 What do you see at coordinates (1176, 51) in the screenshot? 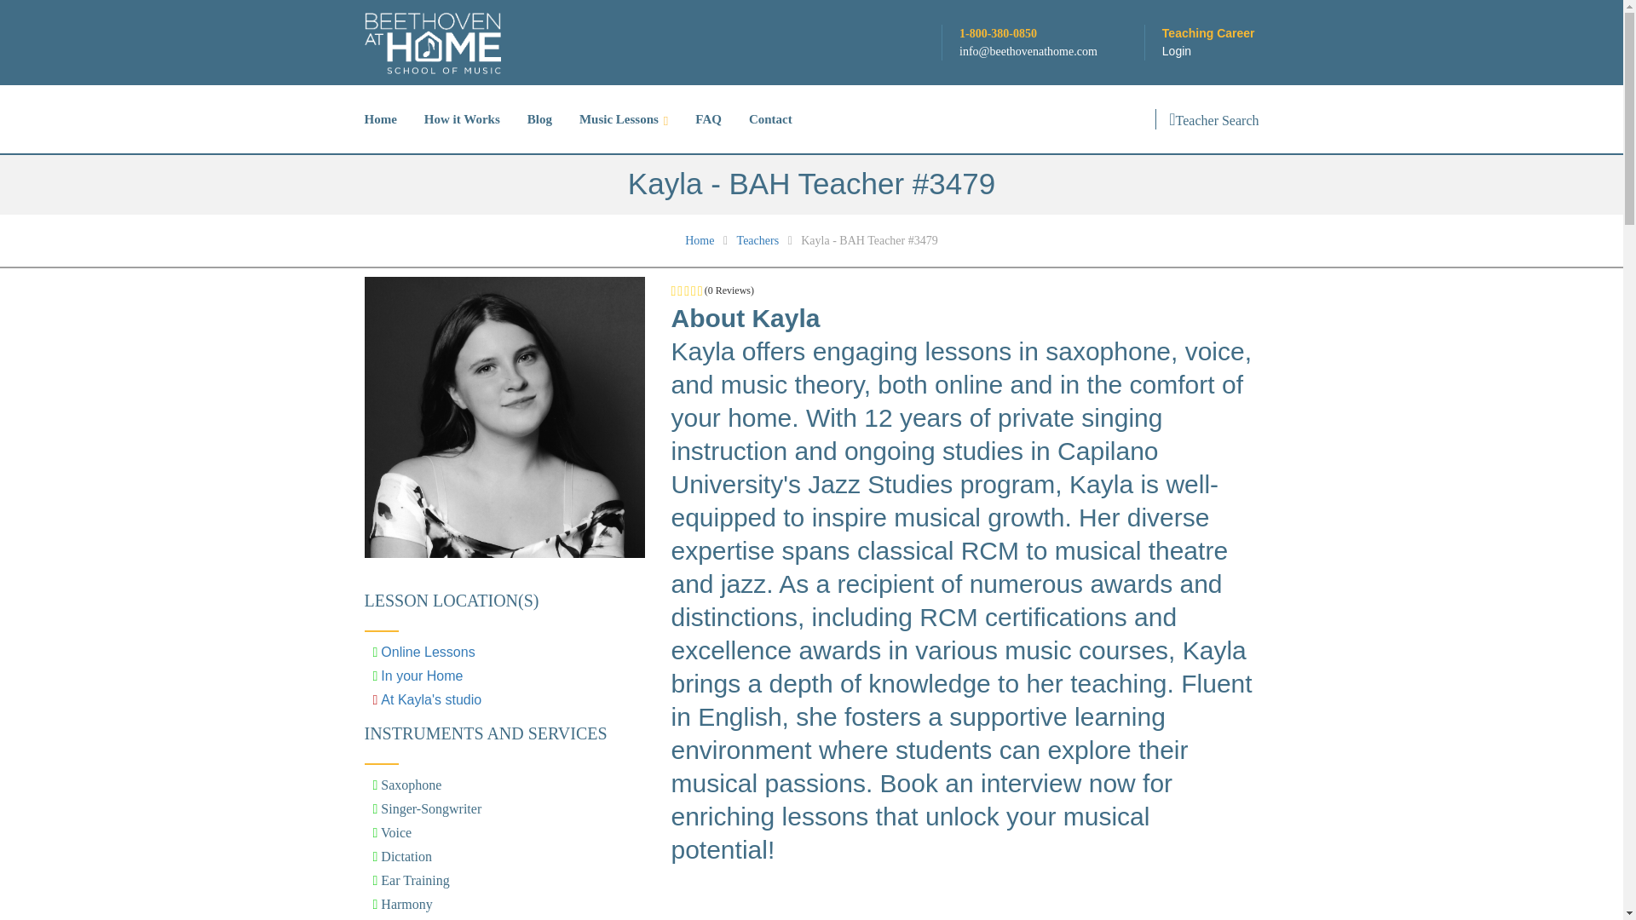
I see `Login` at bounding box center [1176, 51].